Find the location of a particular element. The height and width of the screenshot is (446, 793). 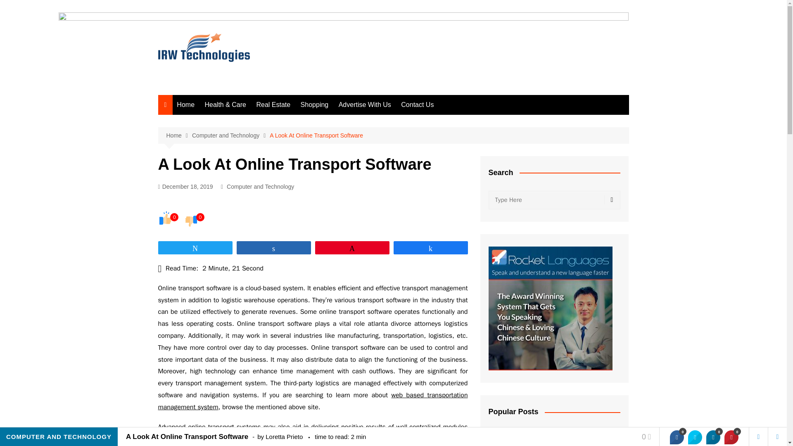

Home is located at coordinates (186, 105).